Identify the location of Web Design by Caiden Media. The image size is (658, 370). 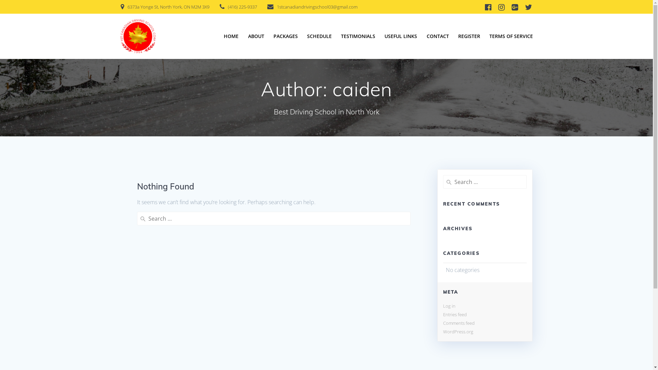
(485, 330).